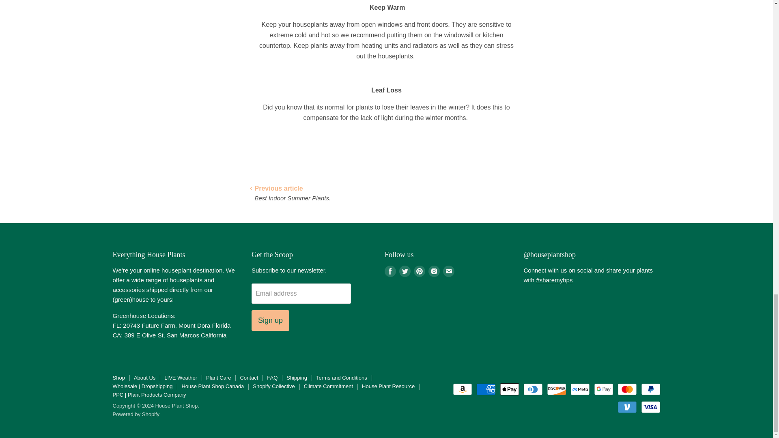  What do you see at coordinates (486, 389) in the screenshot?
I see `American Express` at bounding box center [486, 389].